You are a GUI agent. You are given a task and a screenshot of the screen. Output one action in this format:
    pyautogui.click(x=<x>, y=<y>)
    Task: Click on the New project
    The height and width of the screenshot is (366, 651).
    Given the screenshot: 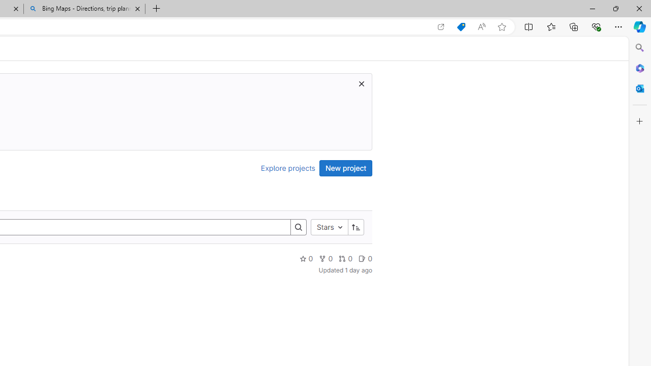 What is the action you would take?
    pyautogui.click(x=346, y=168)
    